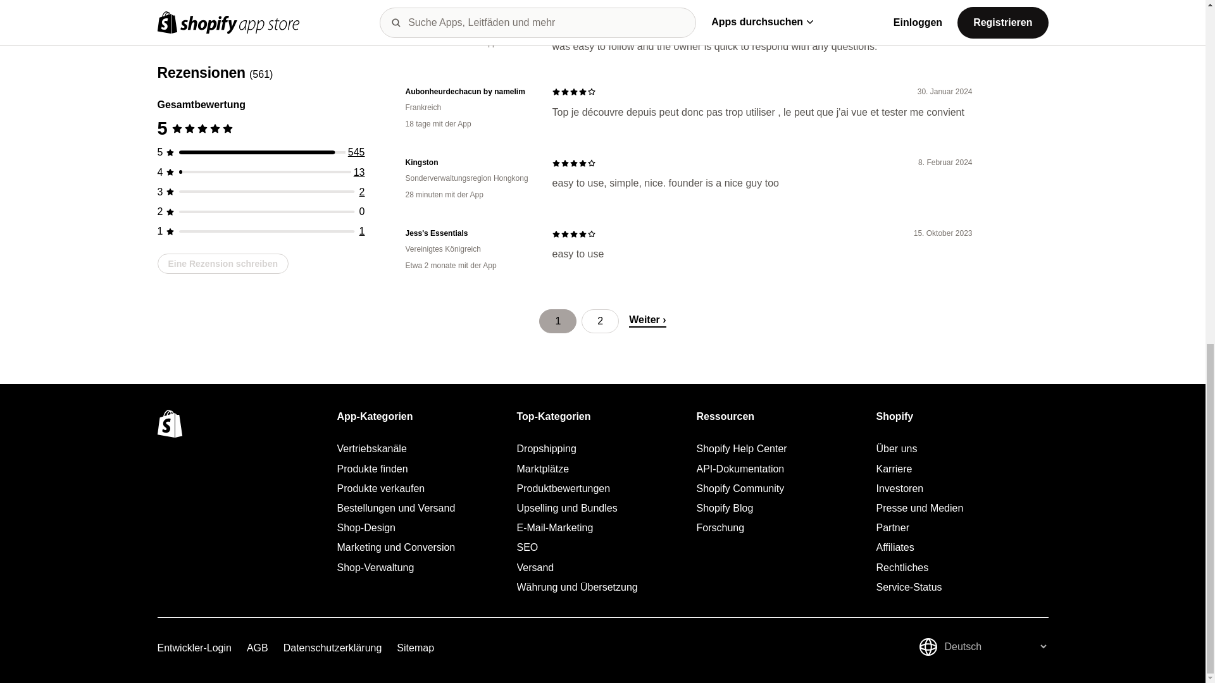 Image resolution: width=1215 pixels, height=683 pixels. I want to click on Aubonheurdechacun by namelim, so click(468, 92).